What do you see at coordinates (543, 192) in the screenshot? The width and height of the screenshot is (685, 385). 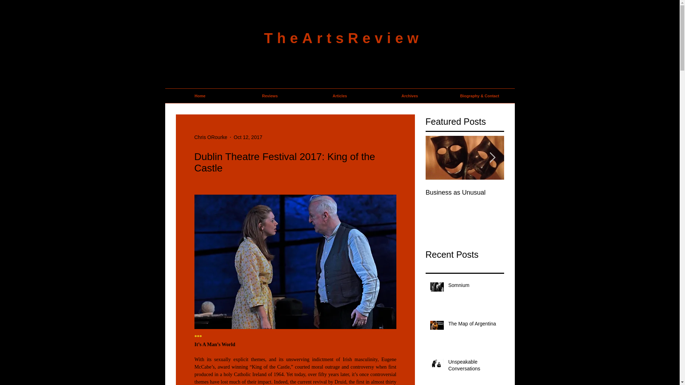 I see `Business as Unusual` at bounding box center [543, 192].